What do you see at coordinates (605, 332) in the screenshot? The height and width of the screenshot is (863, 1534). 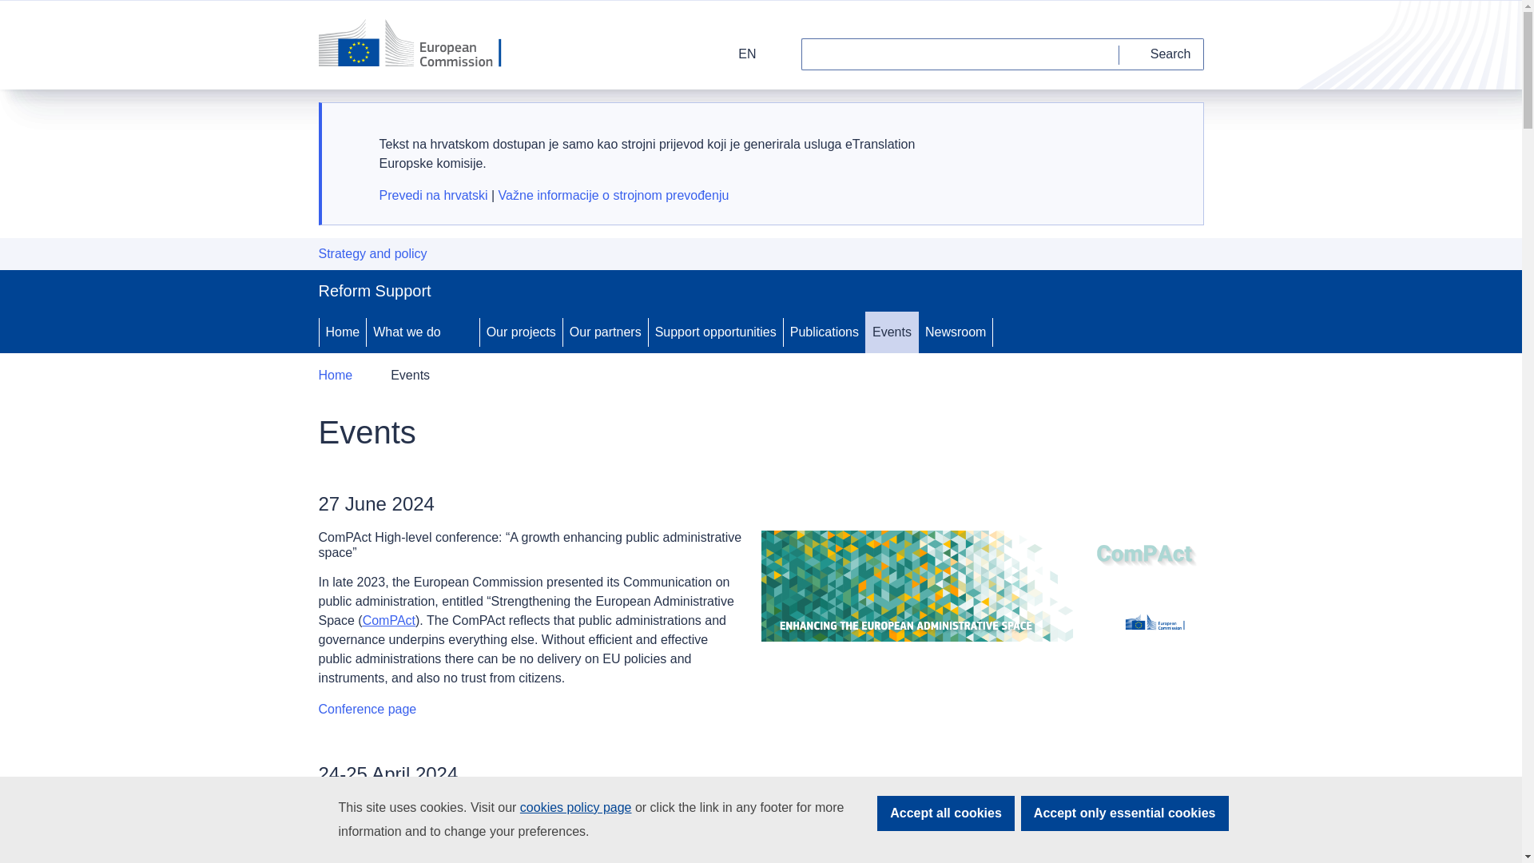 I see `Our partners` at bounding box center [605, 332].